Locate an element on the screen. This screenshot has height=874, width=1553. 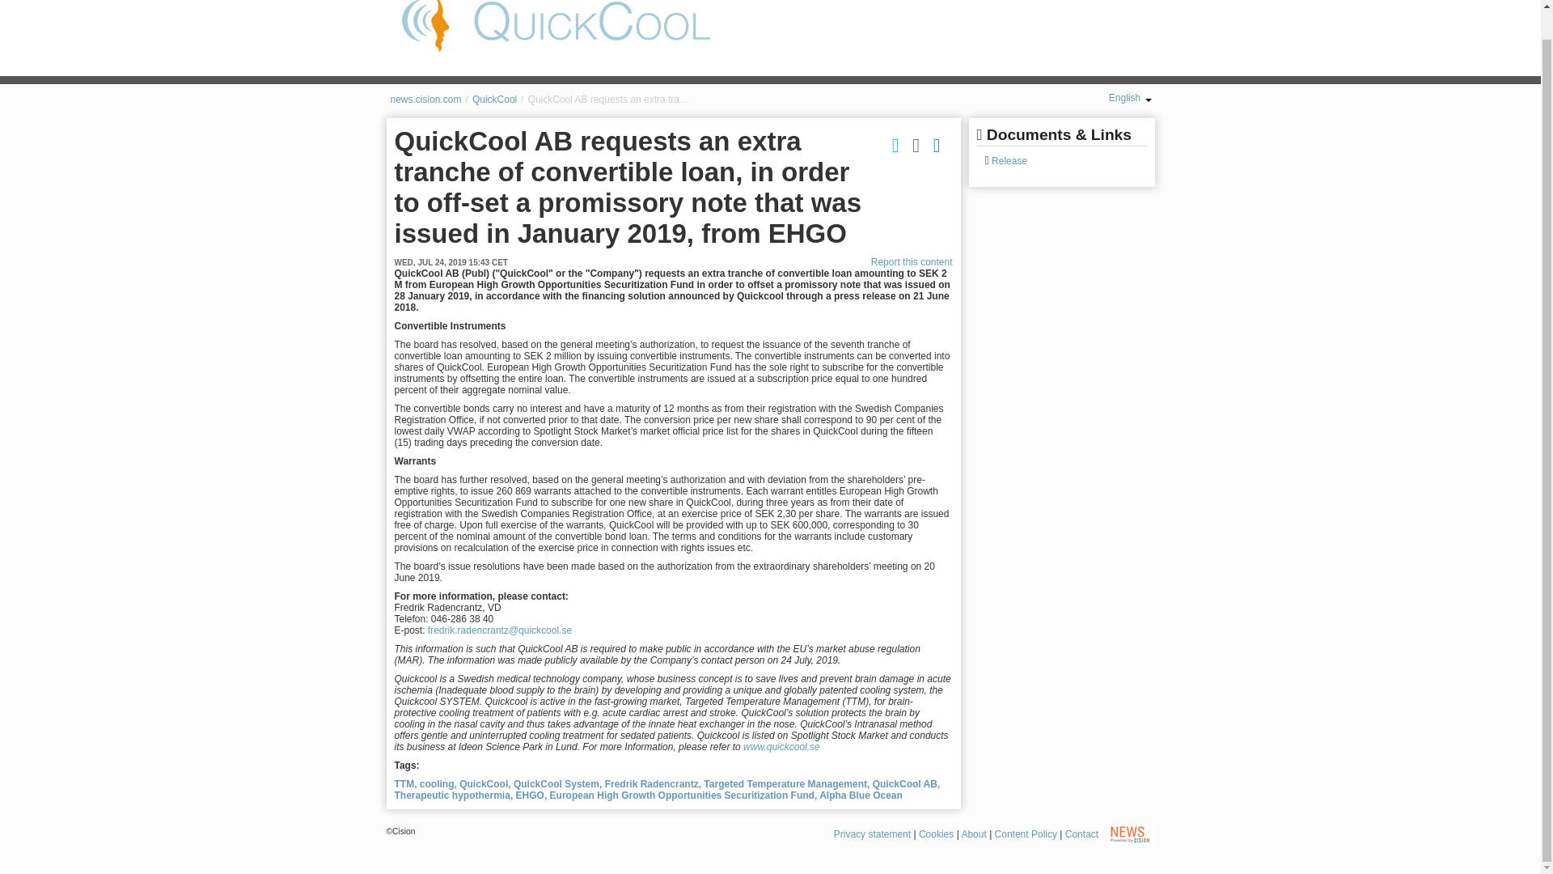
QuickCool is located at coordinates (556, 26).